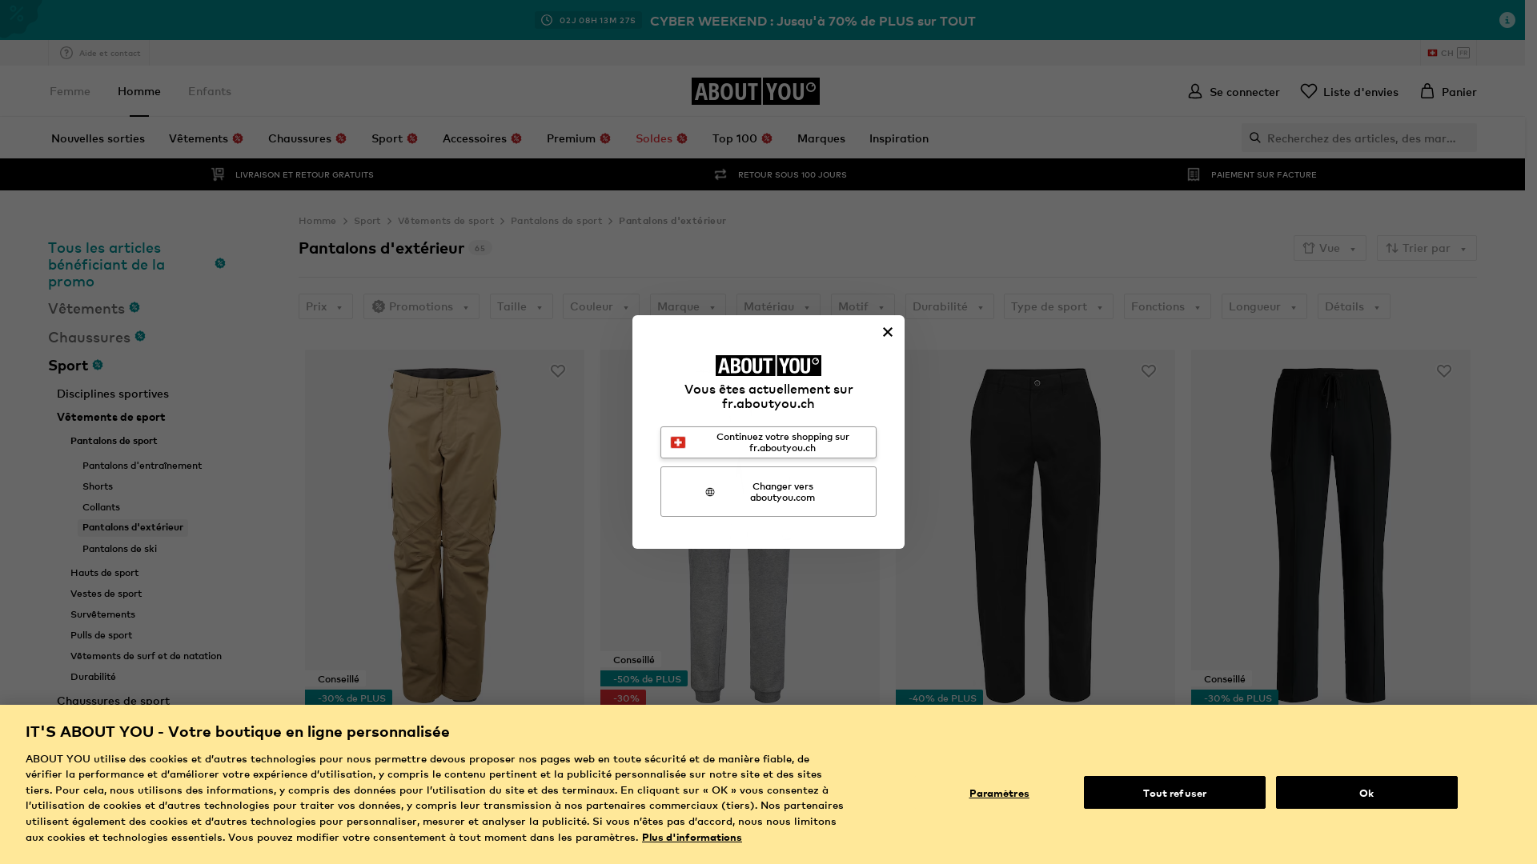 The height and width of the screenshot is (864, 1537). Describe the element at coordinates (138, 336) in the screenshot. I see `Chaussures` at that location.